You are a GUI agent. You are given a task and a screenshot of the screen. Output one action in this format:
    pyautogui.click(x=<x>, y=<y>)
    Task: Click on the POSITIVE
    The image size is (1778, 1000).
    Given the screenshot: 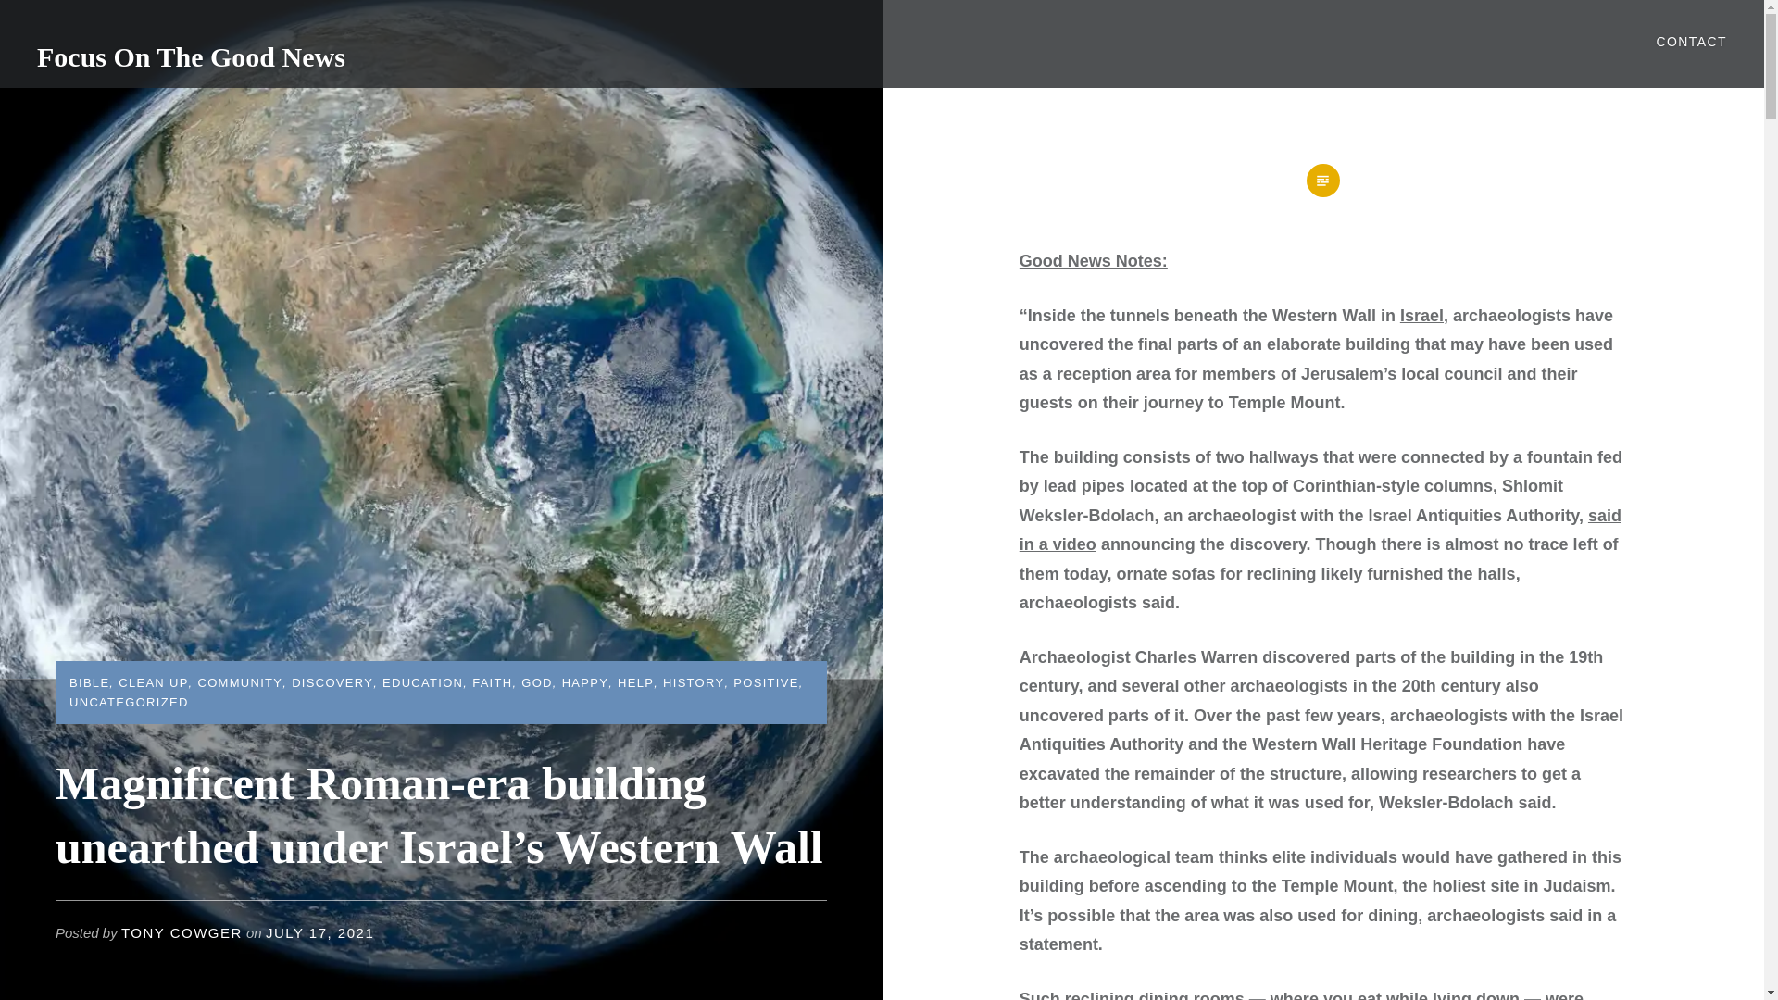 What is the action you would take?
    pyautogui.click(x=765, y=683)
    